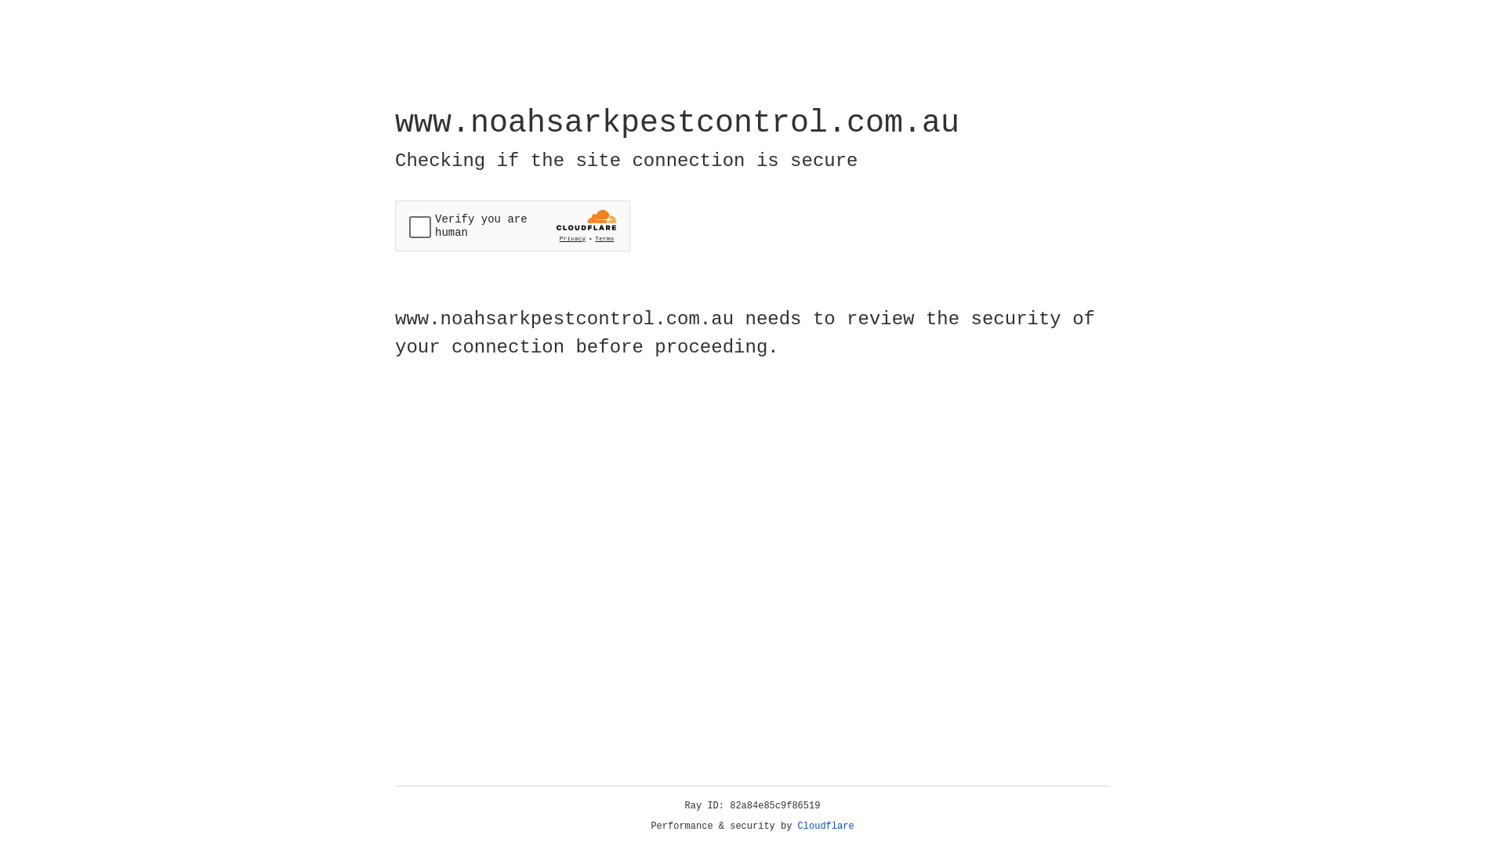  I want to click on Cloudflare, so click(826, 826).